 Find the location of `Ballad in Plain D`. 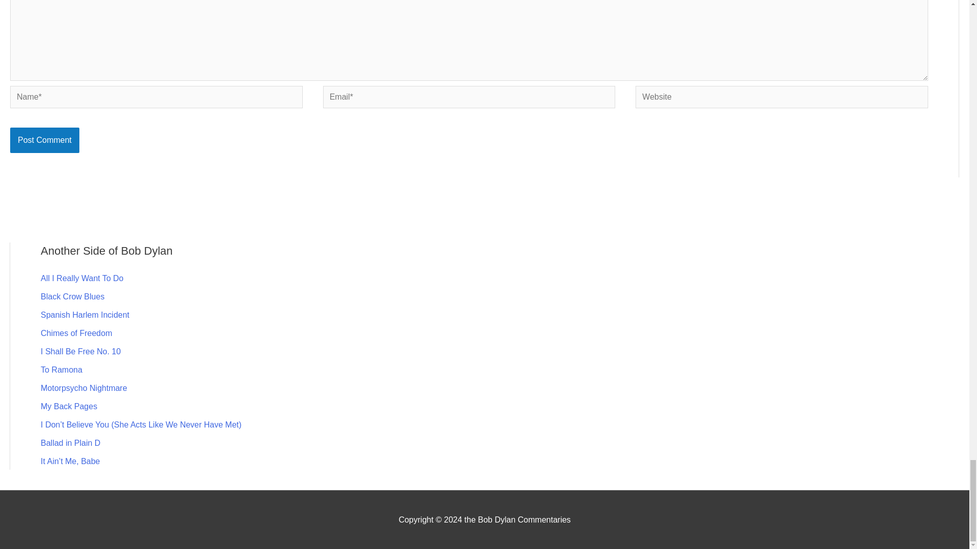

Ballad in Plain D is located at coordinates (70, 443).